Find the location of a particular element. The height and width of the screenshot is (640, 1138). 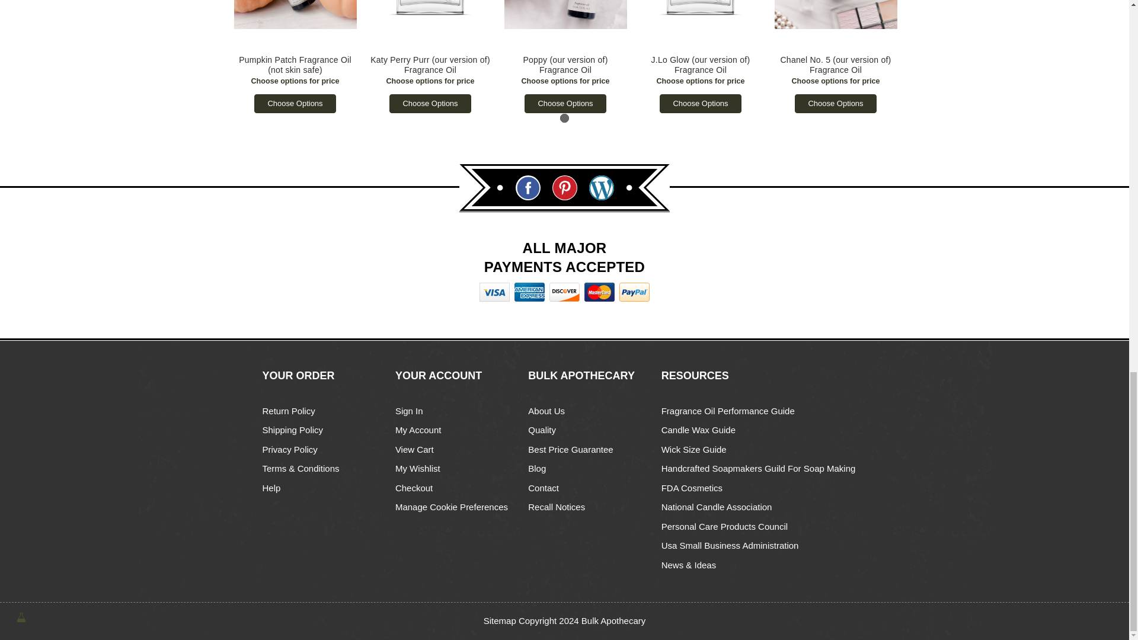

Sign In is located at coordinates (409, 411).